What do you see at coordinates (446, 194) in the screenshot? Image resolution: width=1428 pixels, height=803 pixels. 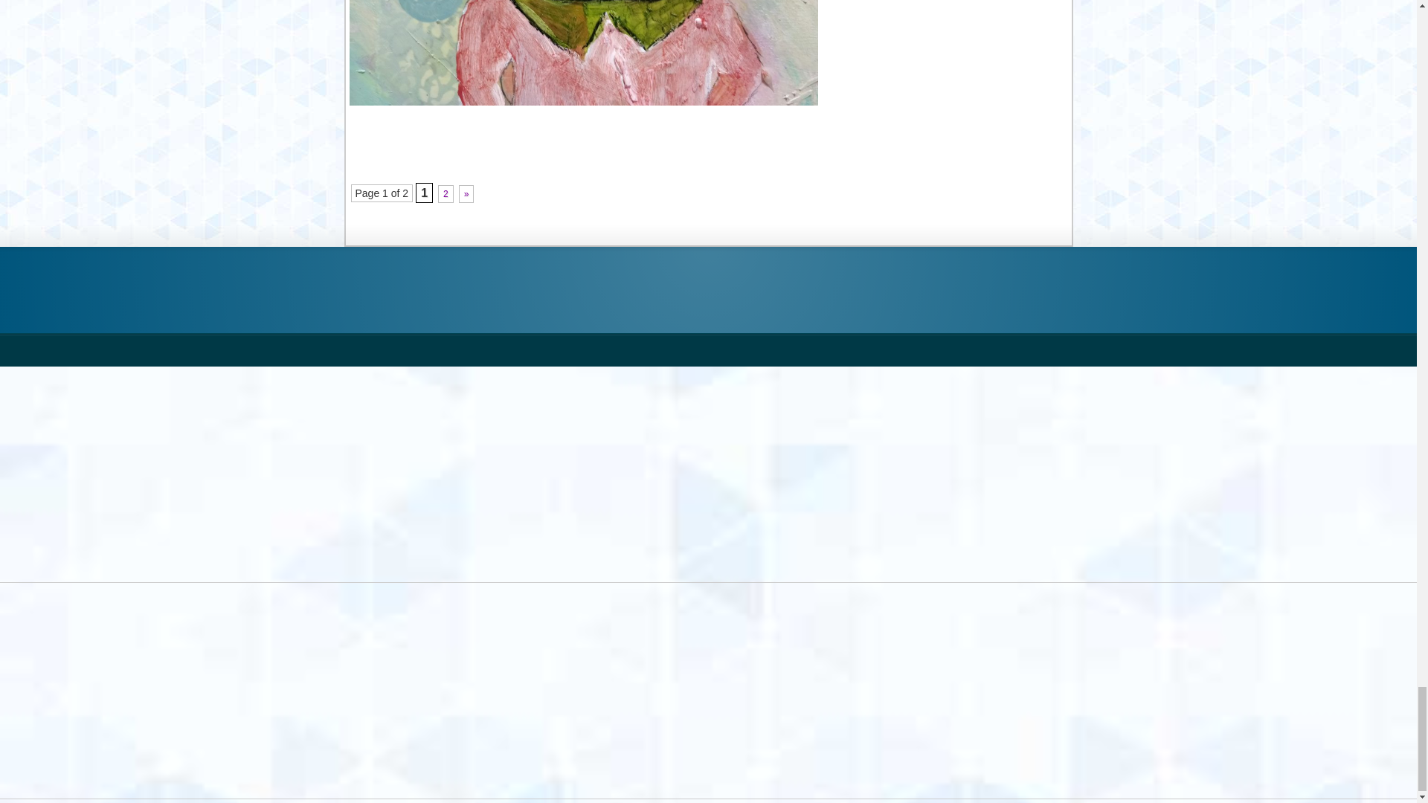 I see `2` at bounding box center [446, 194].